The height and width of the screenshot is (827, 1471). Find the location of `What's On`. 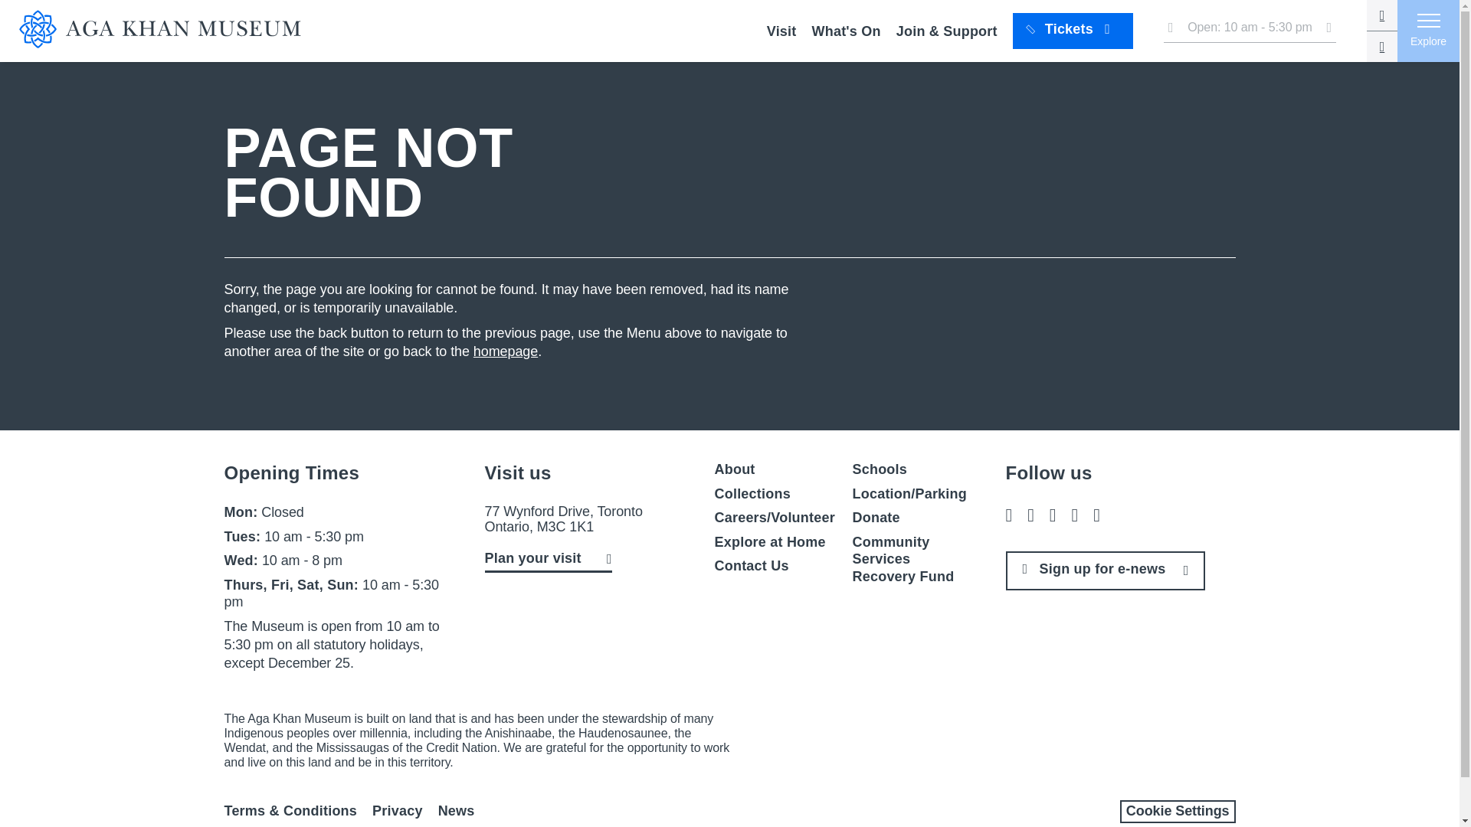

What's On is located at coordinates (846, 31).